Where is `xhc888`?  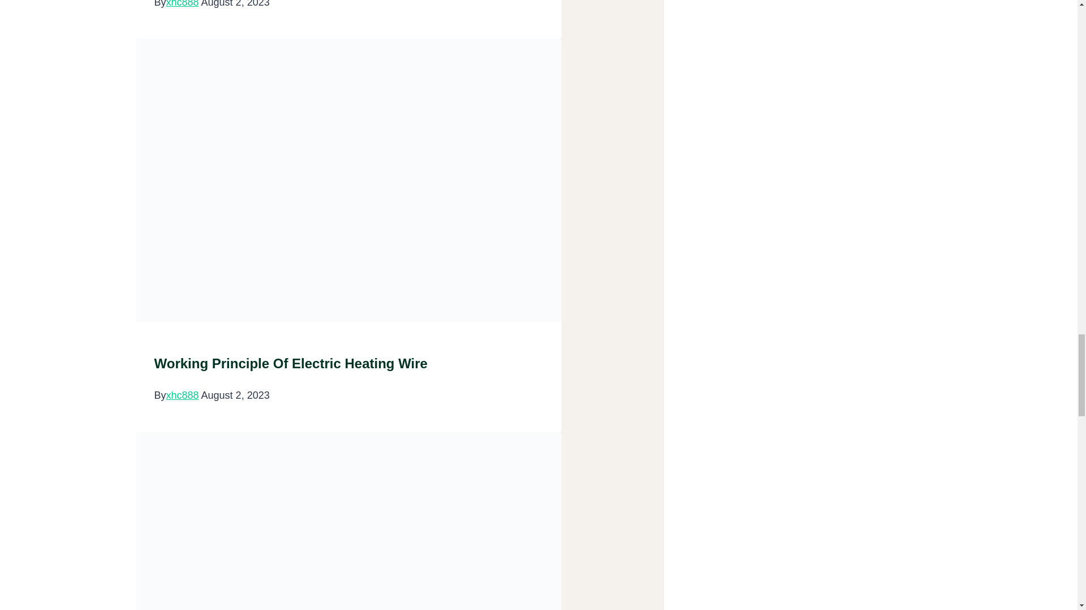
xhc888 is located at coordinates (182, 4).